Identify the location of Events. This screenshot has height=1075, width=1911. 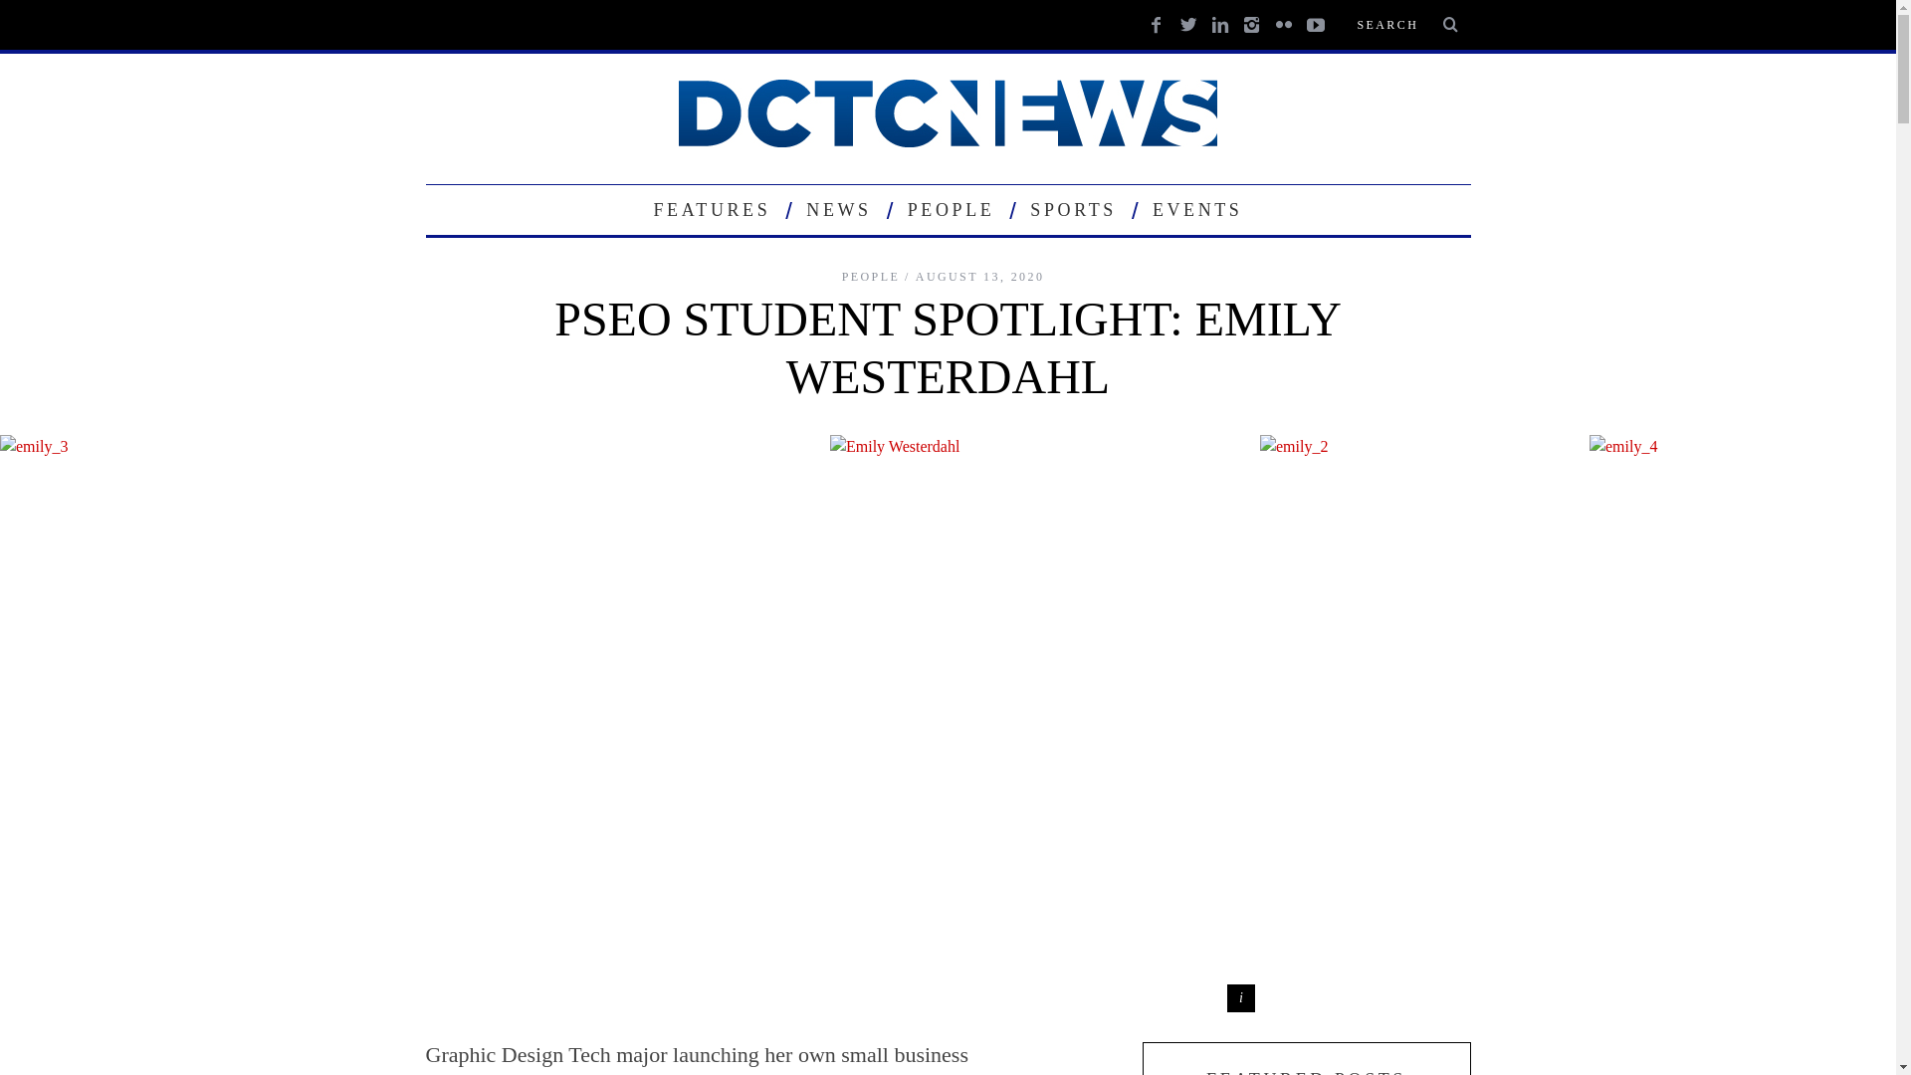
(1196, 209).